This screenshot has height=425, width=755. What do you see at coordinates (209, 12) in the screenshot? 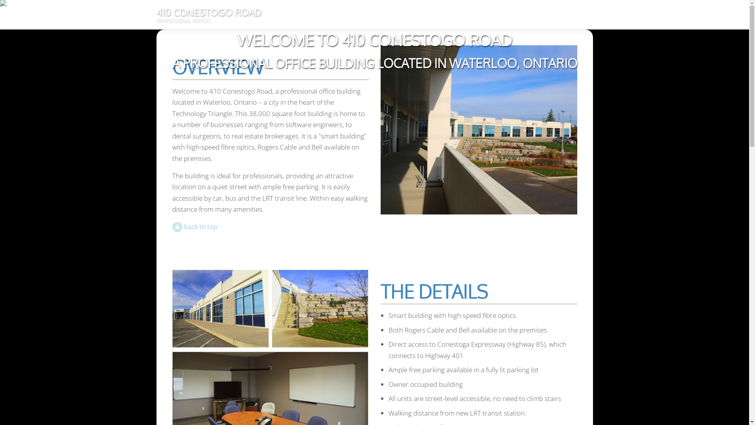
I see `410 CONESTOGO ROAD` at bounding box center [209, 12].